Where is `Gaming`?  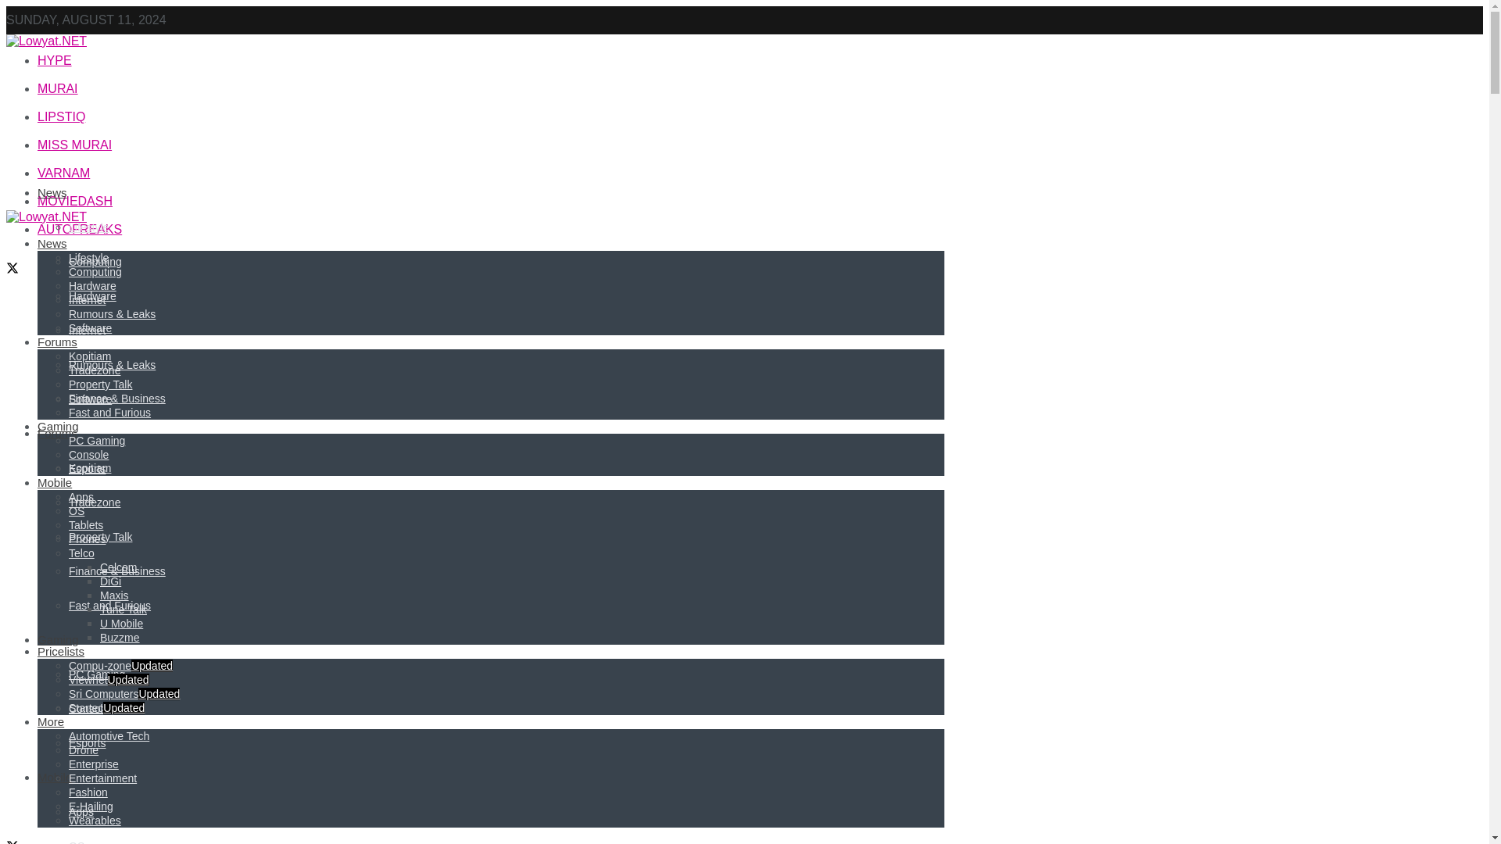
Gaming is located at coordinates (58, 639).